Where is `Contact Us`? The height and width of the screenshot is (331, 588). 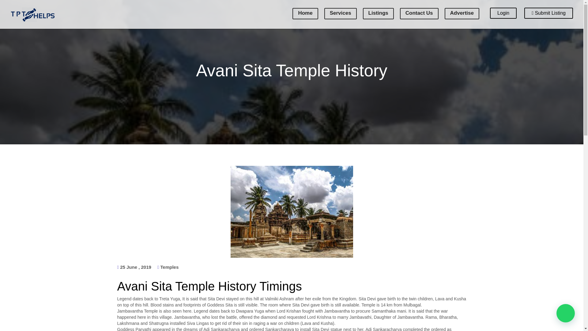
Contact Us is located at coordinates (419, 13).